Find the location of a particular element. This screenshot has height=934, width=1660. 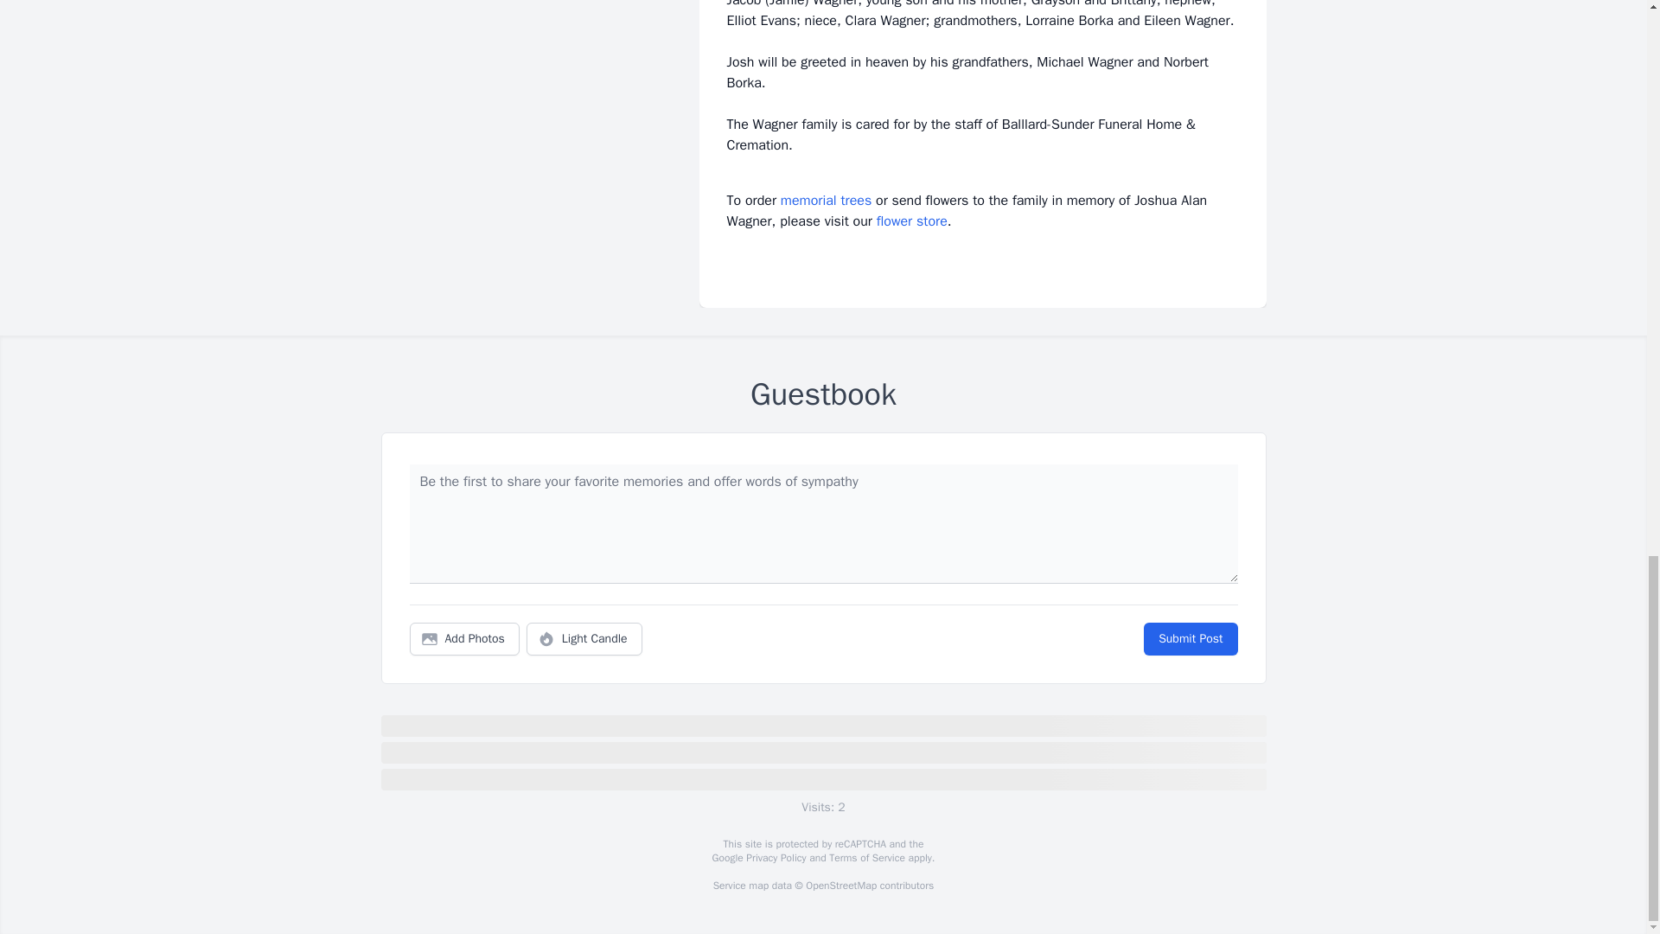

Submit Post is located at coordinates (1190, 639).